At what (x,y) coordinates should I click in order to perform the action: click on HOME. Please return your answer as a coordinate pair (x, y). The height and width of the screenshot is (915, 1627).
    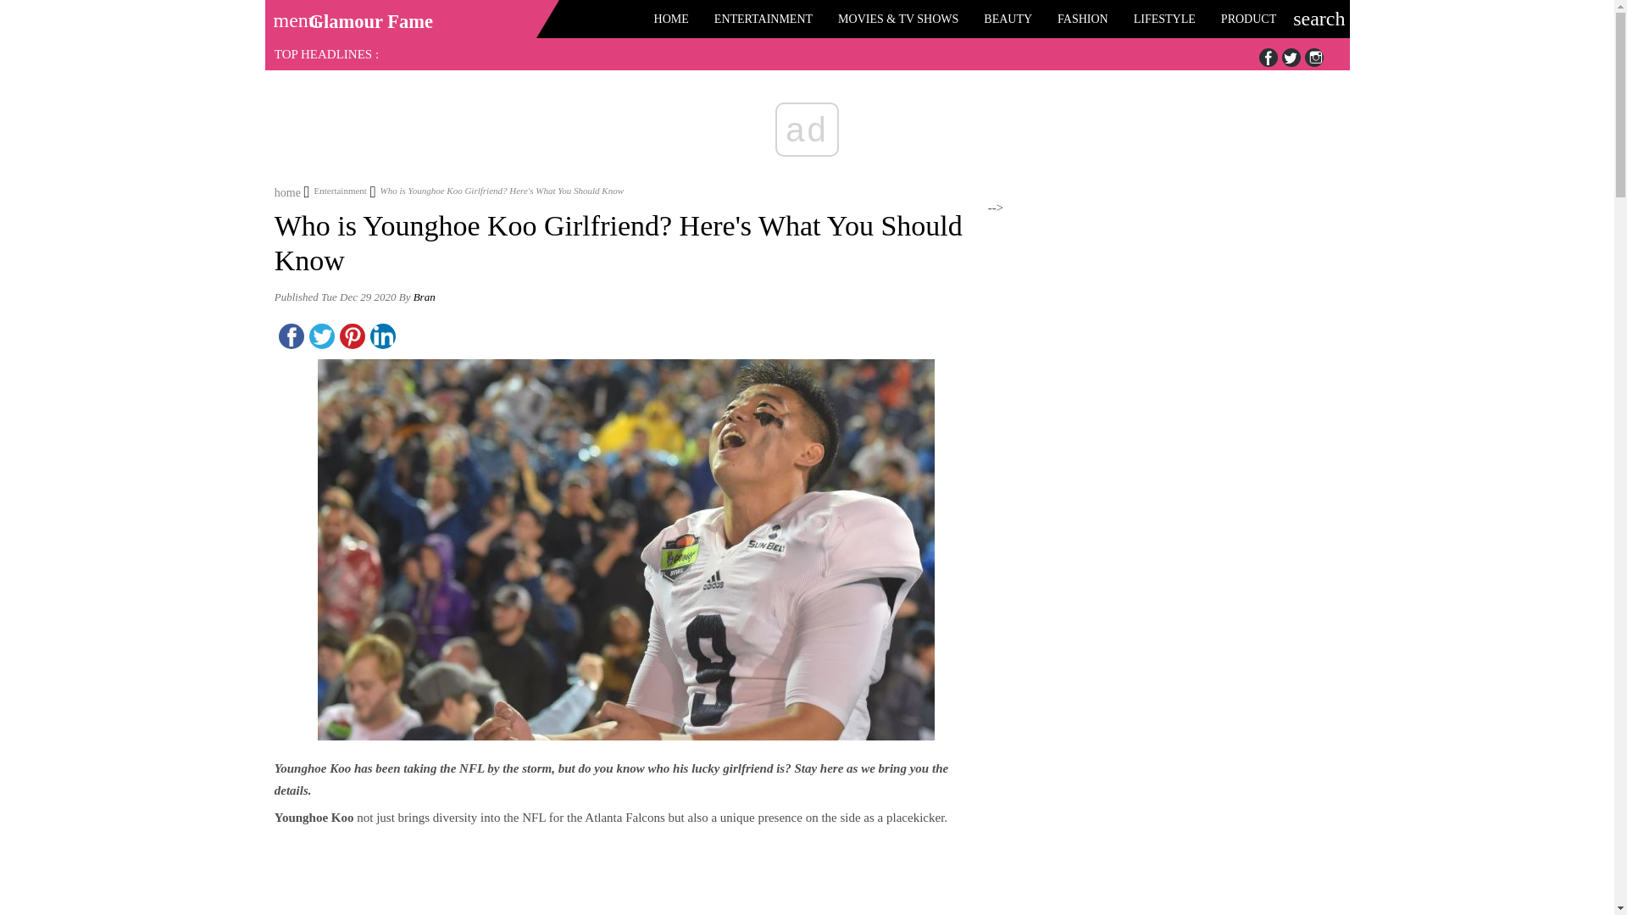
    Looking at the image, I should click on (671, 19).